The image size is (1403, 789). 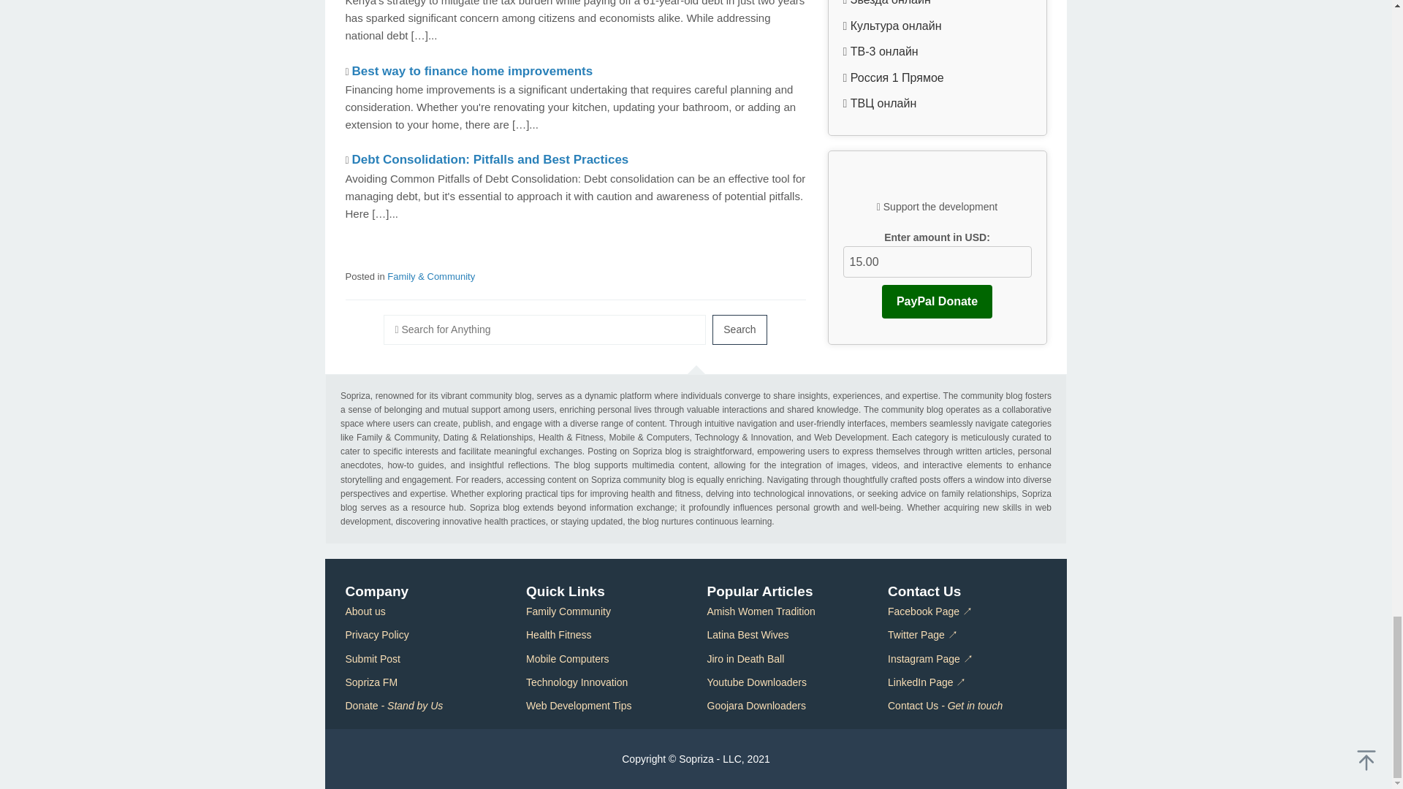 I want to click on Best way to finance home improvements, so click(x=472, y=70).